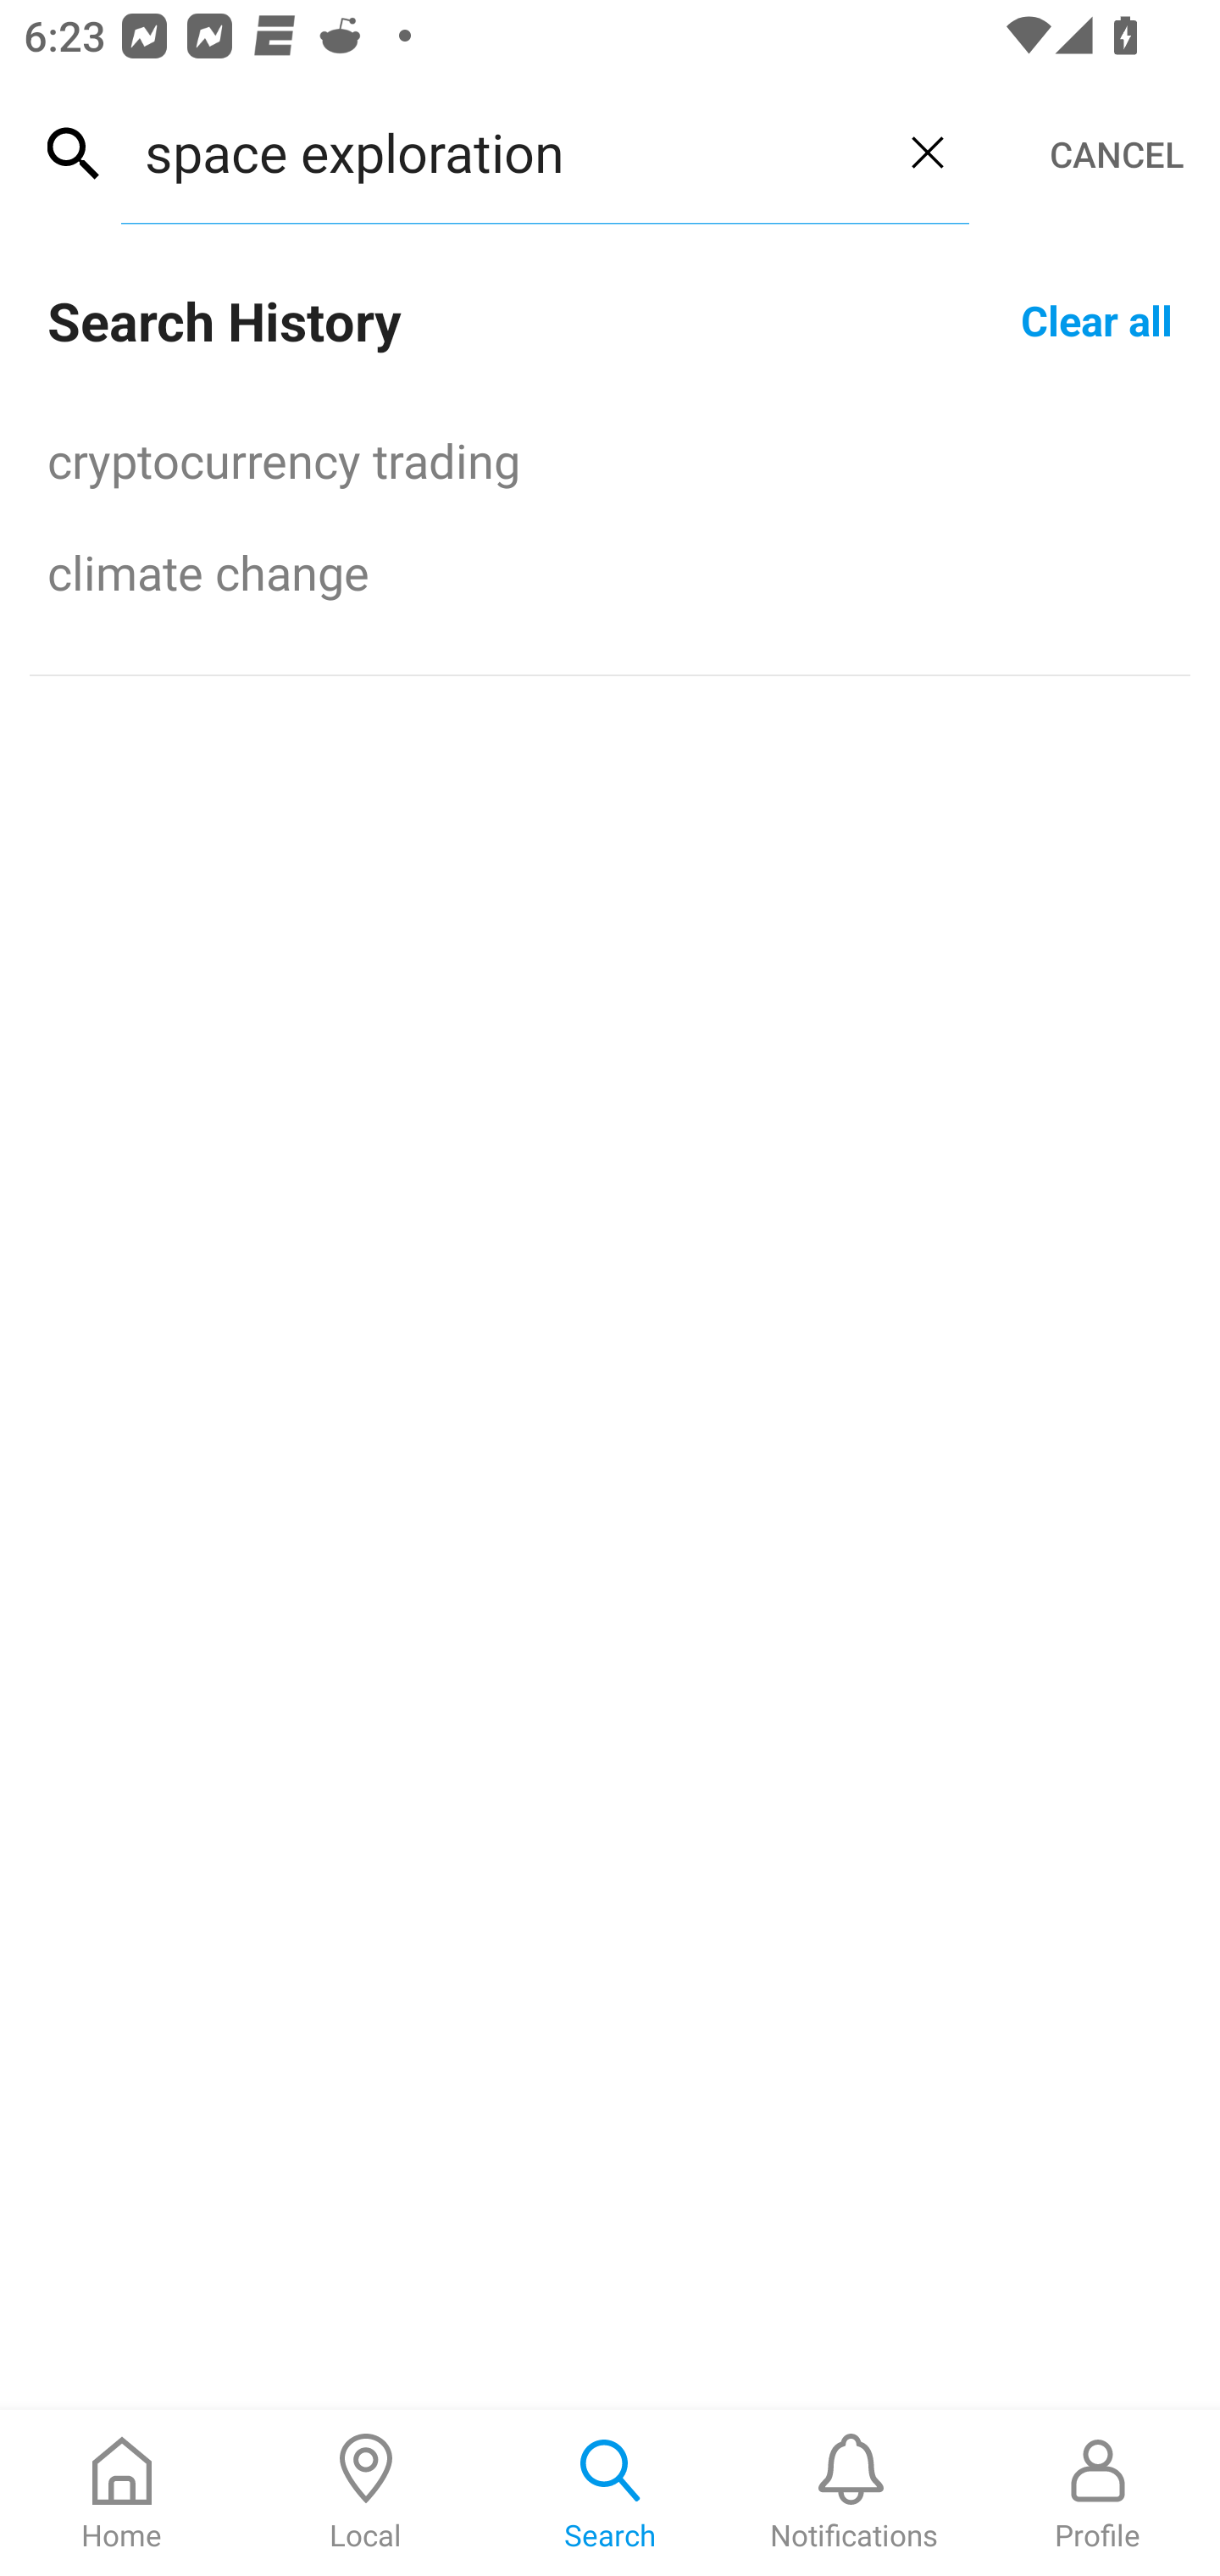 The image size is (1220, 2576). Describe the element at coordinates (1098, 2493) in the screenshot. I see `Profile` at that location.